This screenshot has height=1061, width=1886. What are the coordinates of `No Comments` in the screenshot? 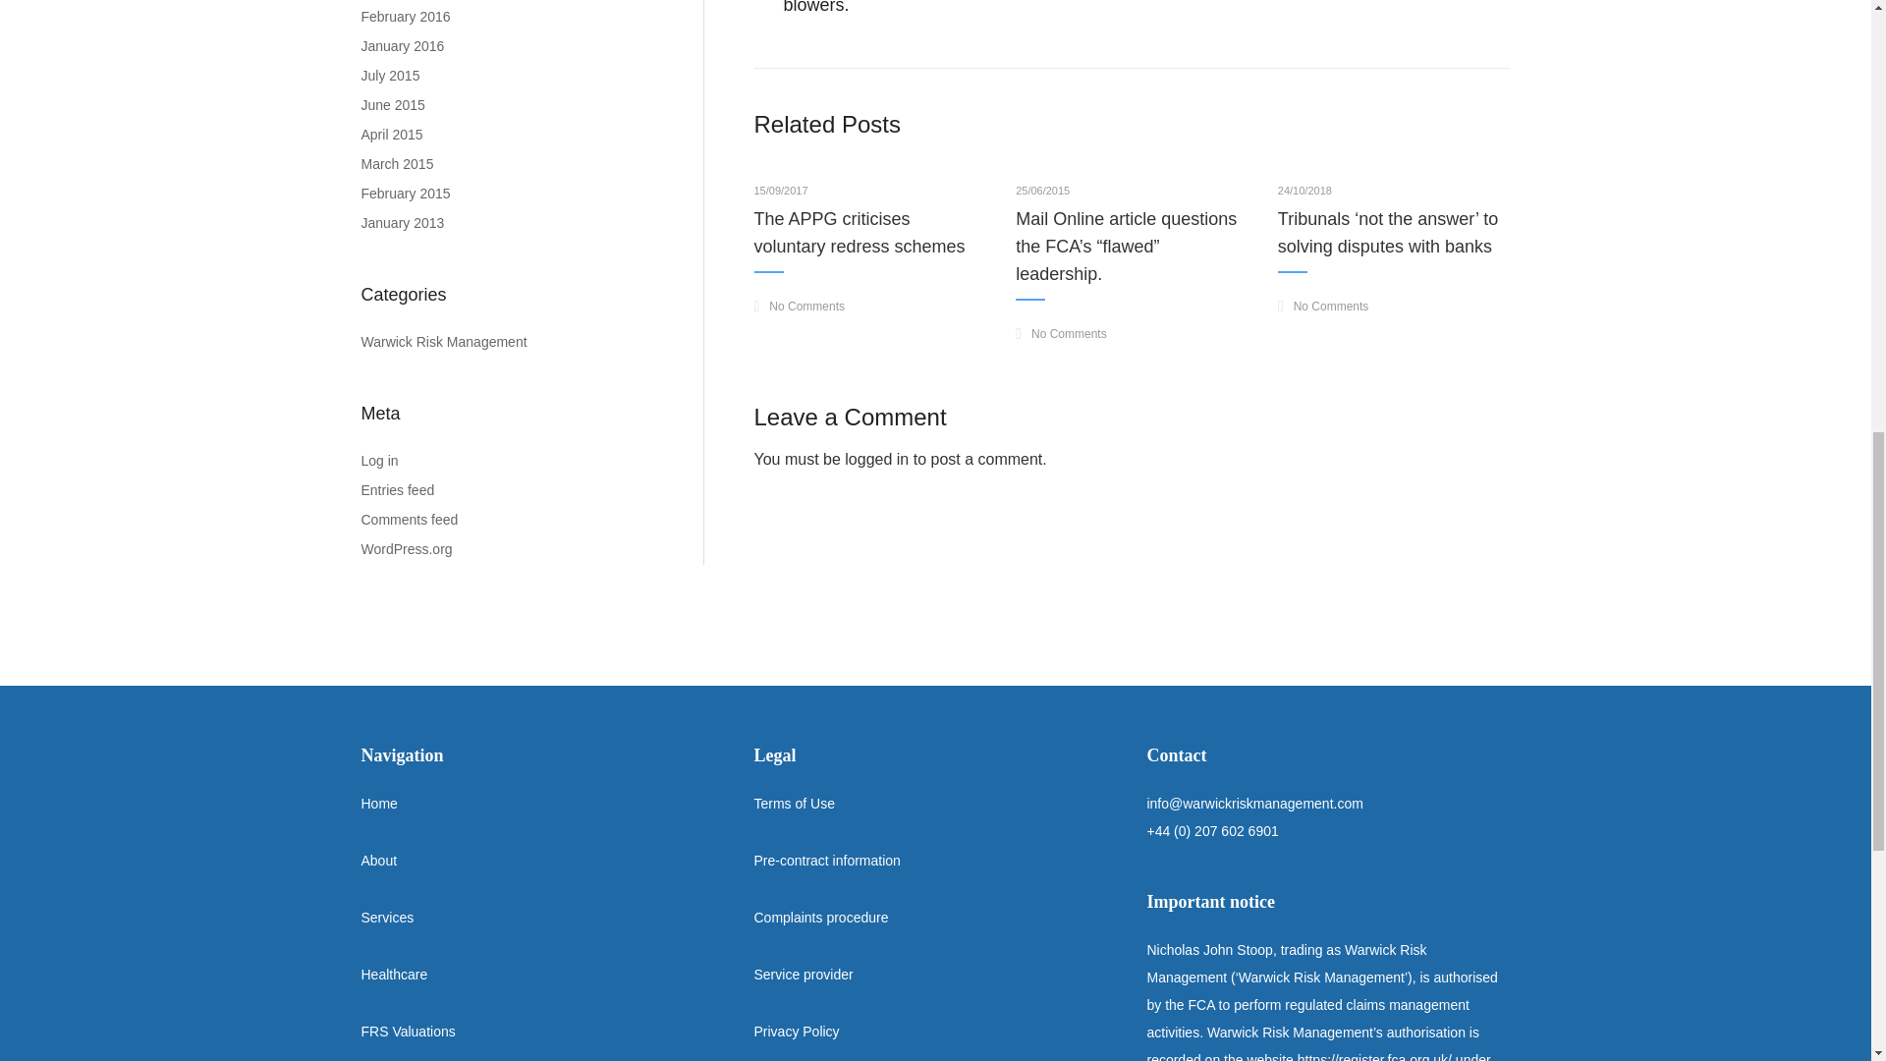 It's located at (800, 307).